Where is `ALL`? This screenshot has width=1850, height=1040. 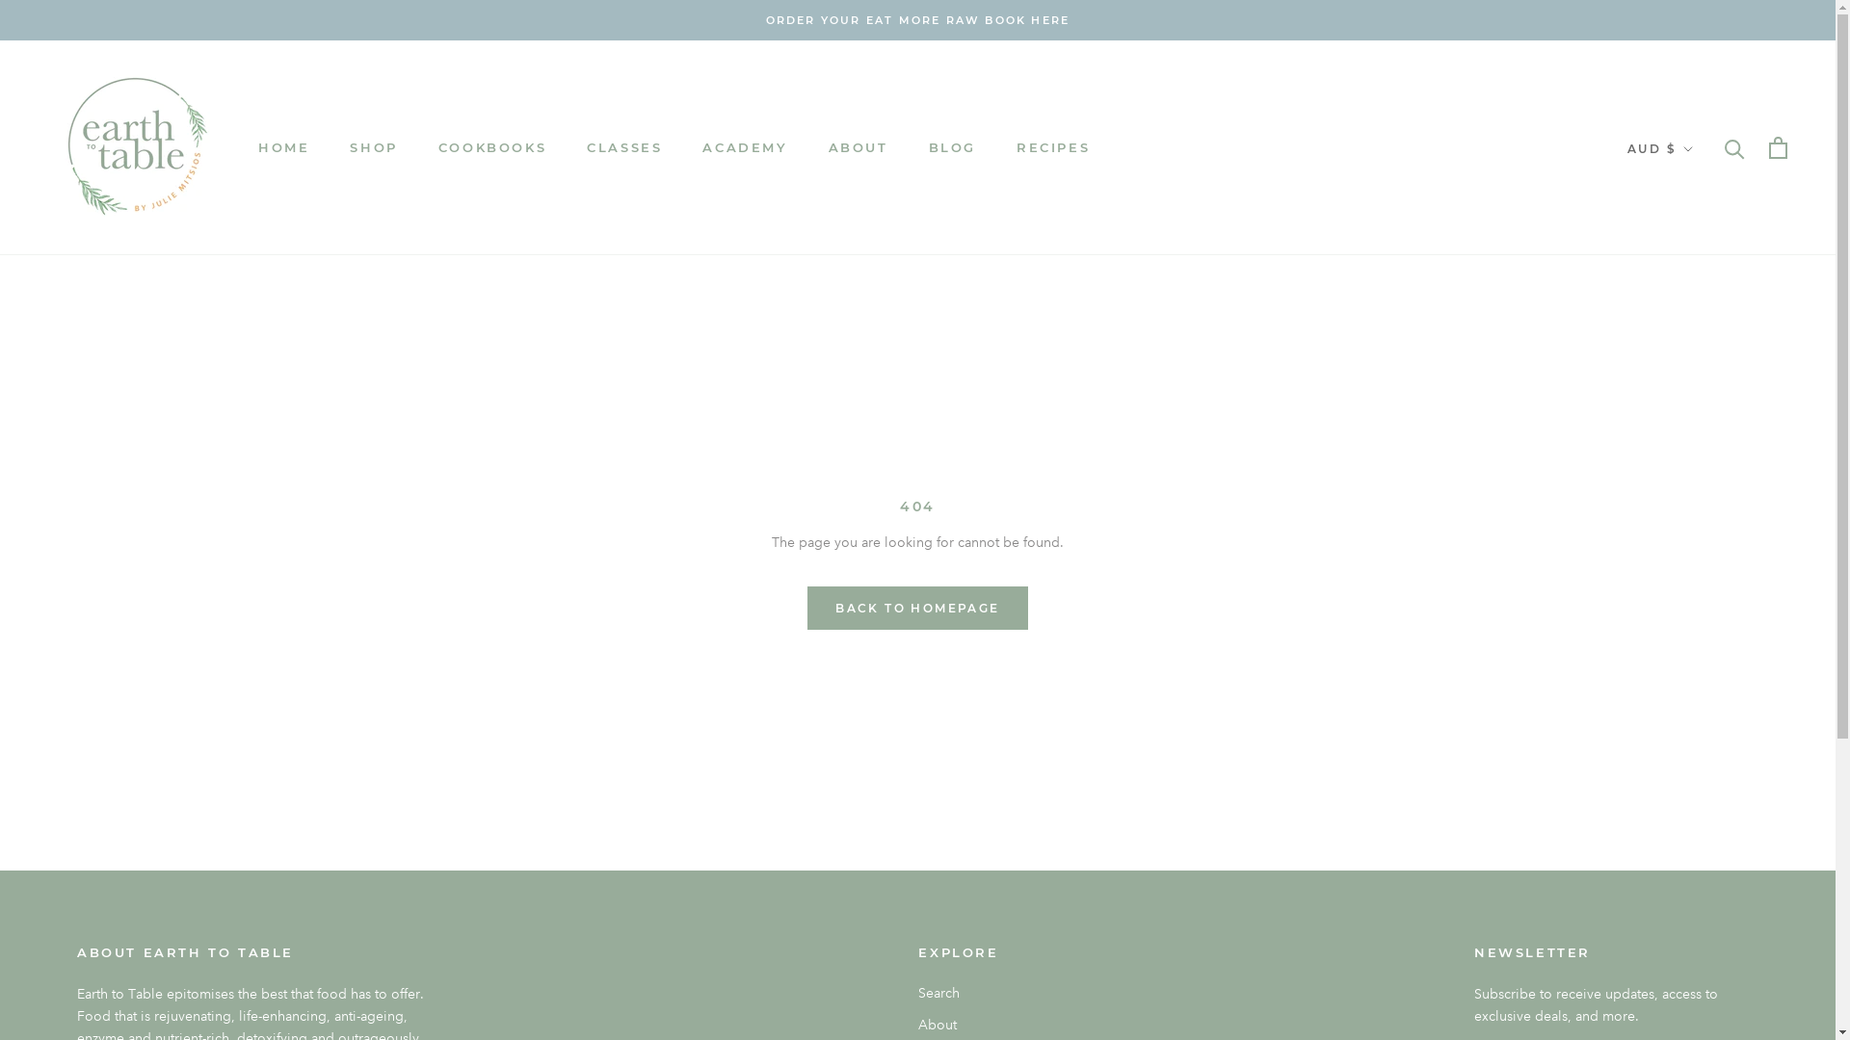 ALL is located at coordinates (1698, 249).